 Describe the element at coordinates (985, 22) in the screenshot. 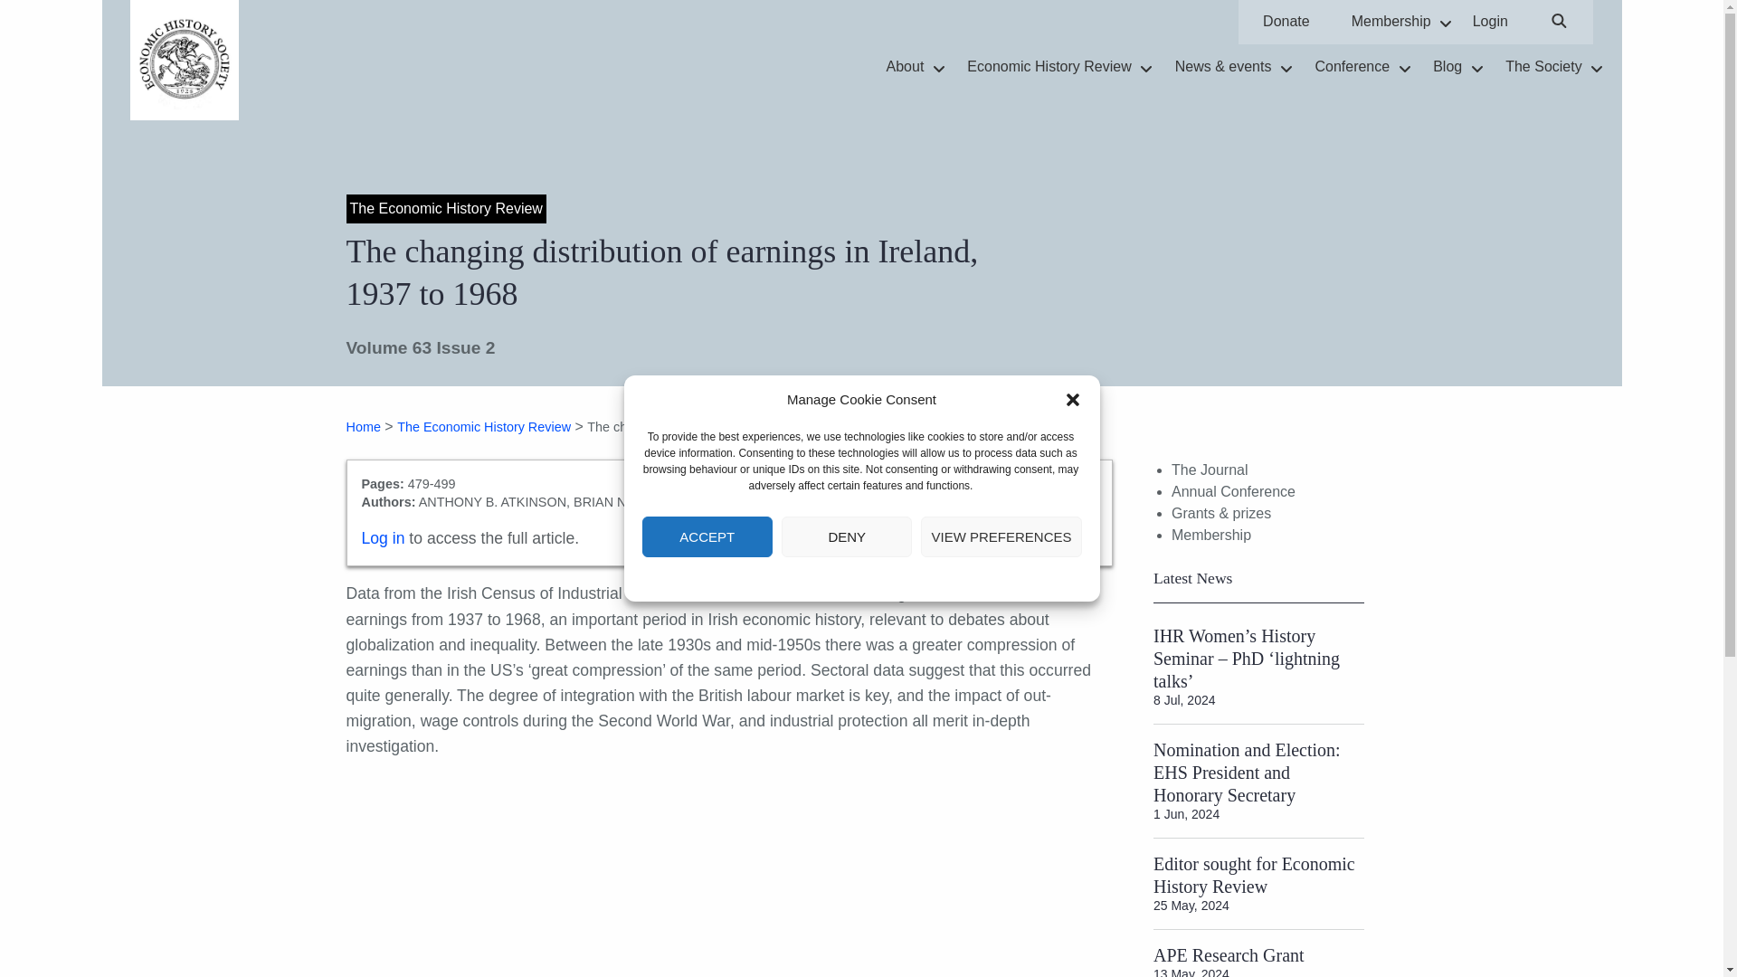

I see `Cookie policy` at that location.